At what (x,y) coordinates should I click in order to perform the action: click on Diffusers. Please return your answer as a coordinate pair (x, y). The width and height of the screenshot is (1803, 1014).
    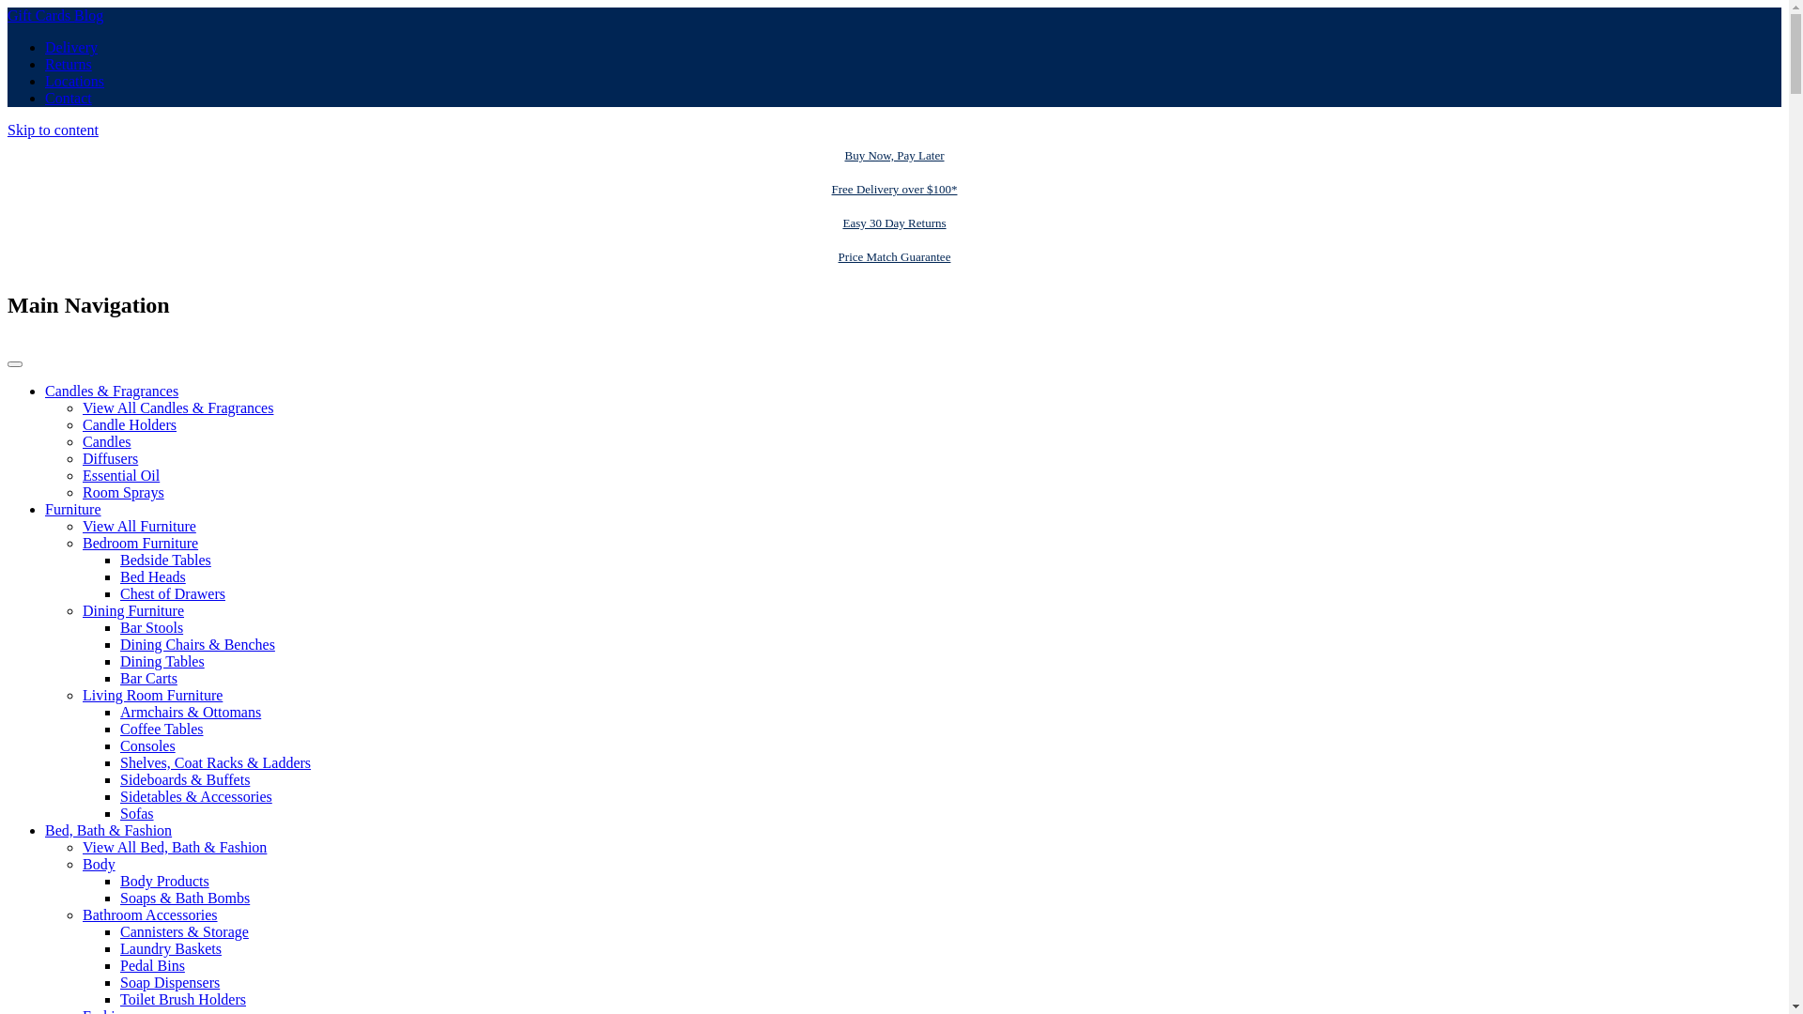
    Looking at the image, I should click on (111, 458).